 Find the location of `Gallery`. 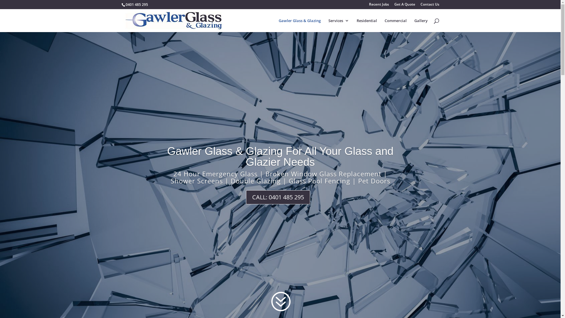

Gallery is located at coordinates (421, 25).